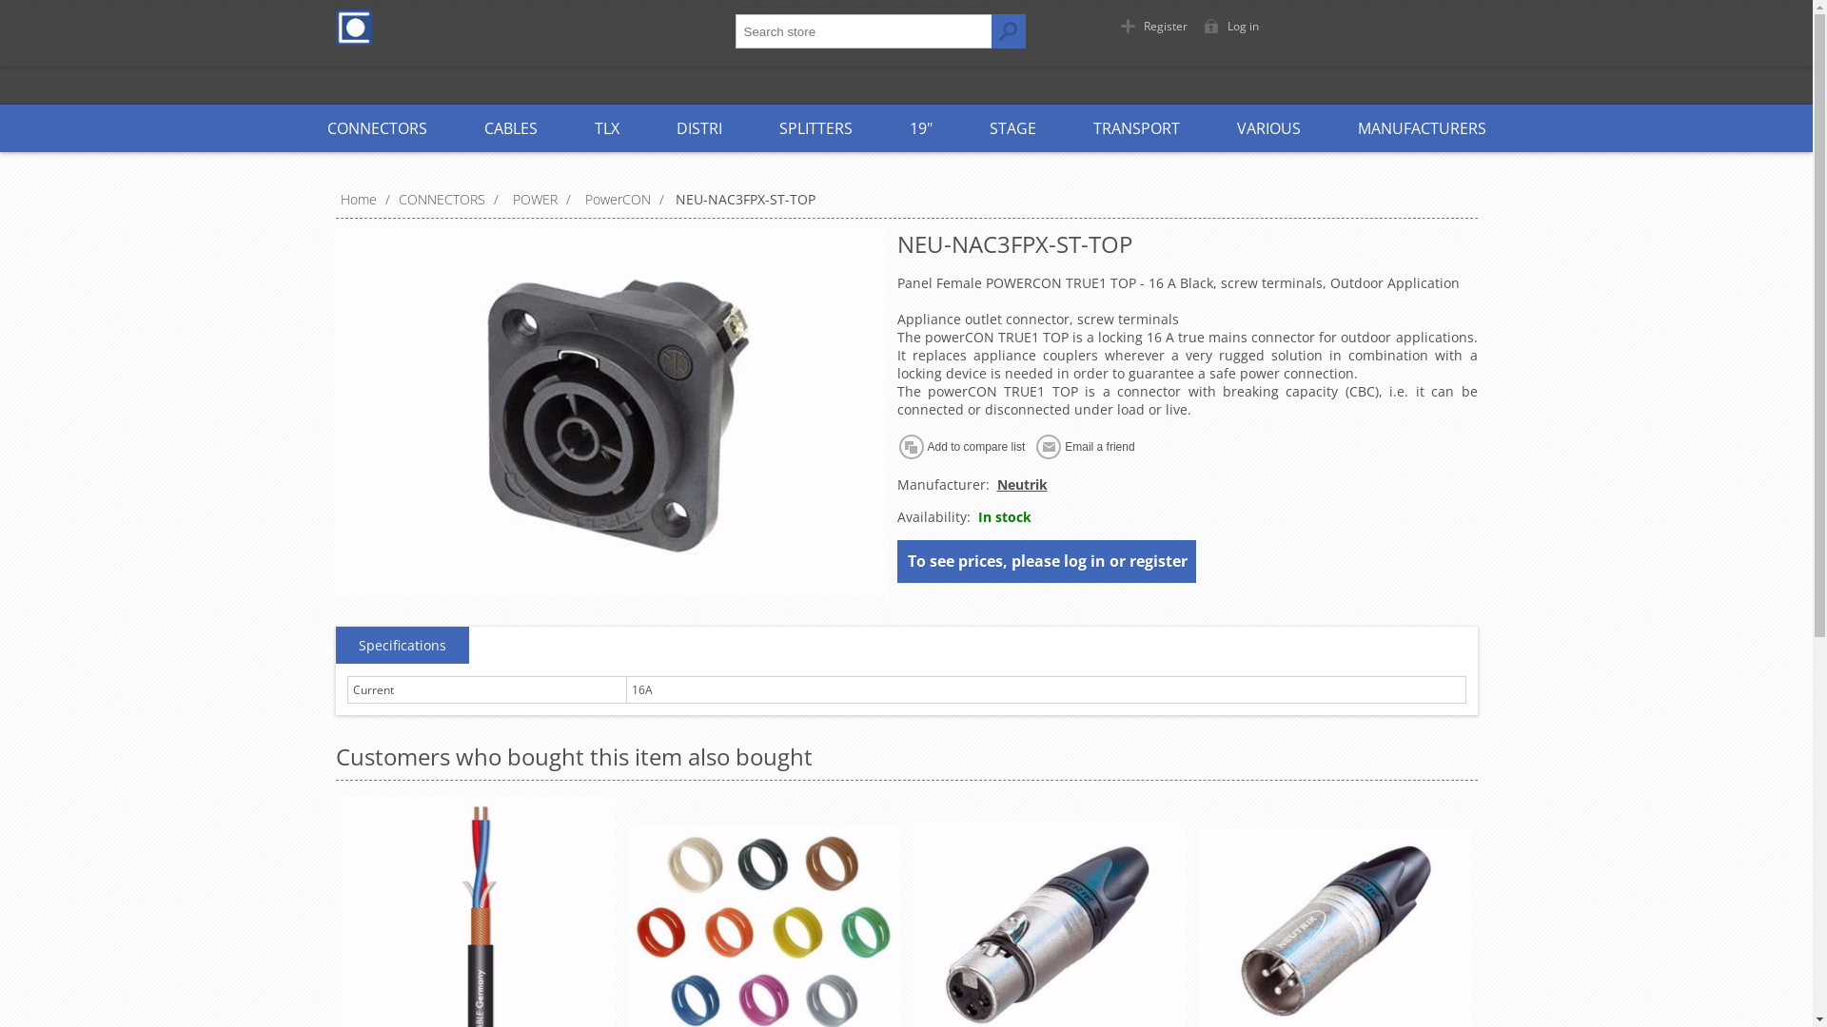 This screenshot has height=1027, width=1827. What do you see at coordinates (921, 128) in the screenshot?
I see `19"` at bounding box center [921, 128].